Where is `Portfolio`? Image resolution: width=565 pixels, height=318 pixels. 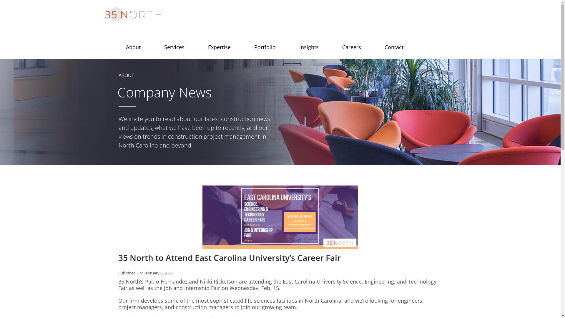
Portfolio is located at coordinates (265, 44).